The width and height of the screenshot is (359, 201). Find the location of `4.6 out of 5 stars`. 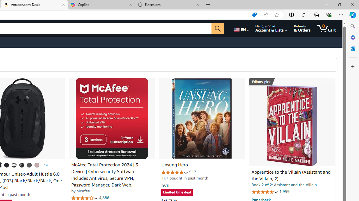

4.6 out of 5 stars is located at coordinates (265, 192).